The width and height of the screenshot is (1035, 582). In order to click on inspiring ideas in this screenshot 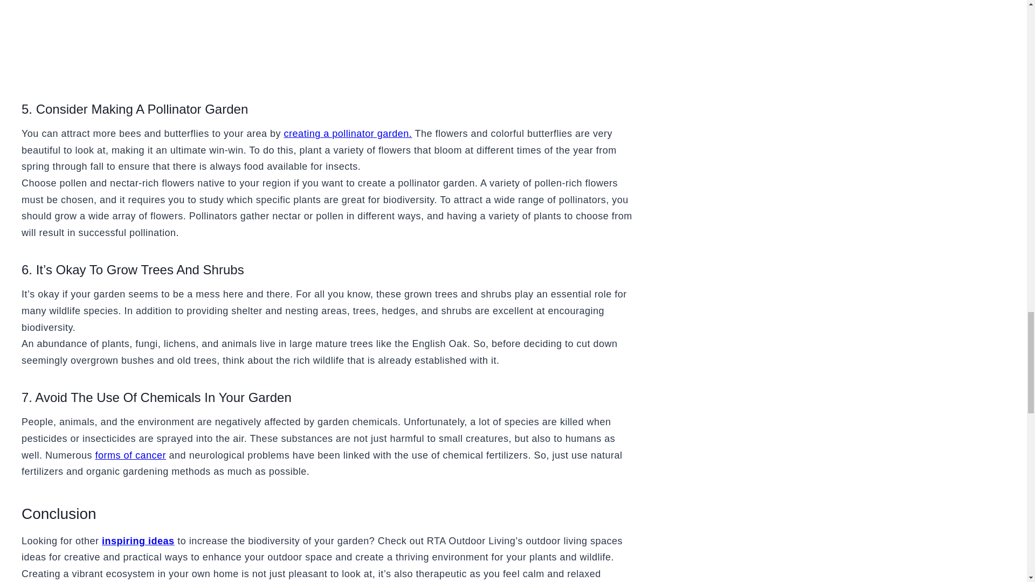, I will do `click(138, 541)`.